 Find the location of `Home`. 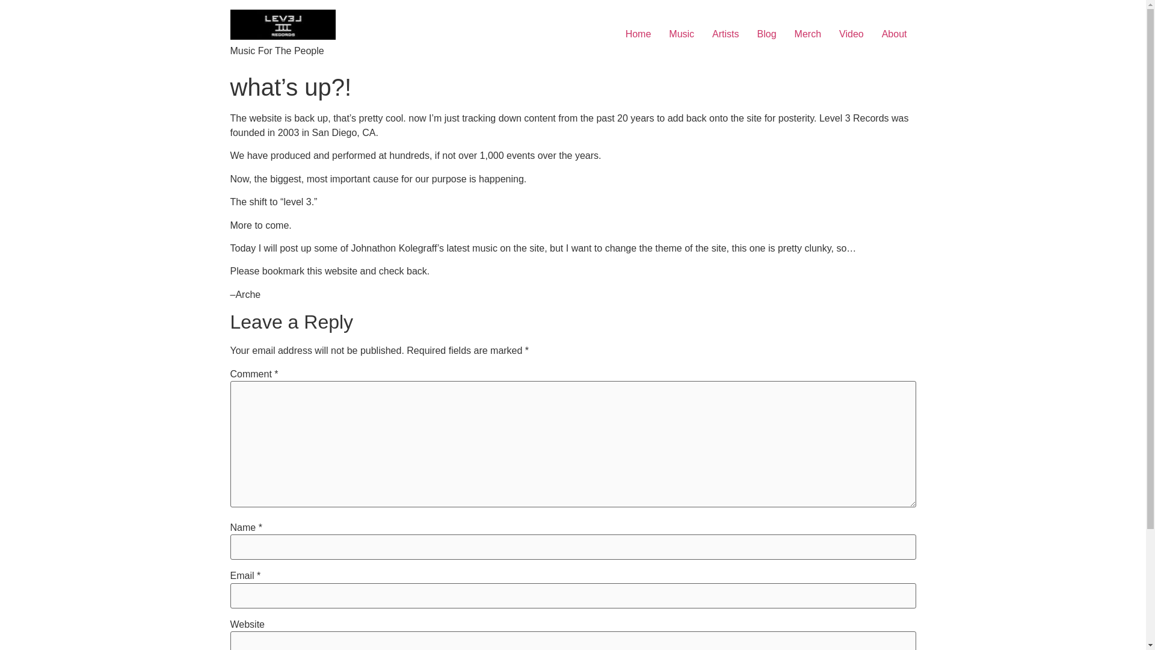

Home is located at coordinates (639, 33).